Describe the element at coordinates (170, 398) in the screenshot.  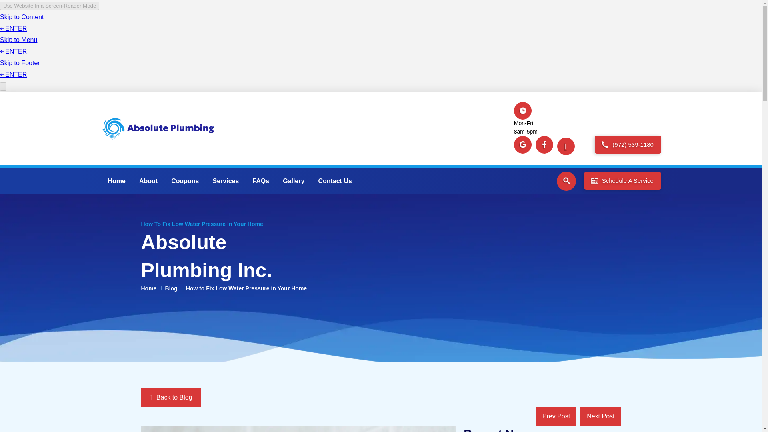
I see `Back to Blog` at that location.